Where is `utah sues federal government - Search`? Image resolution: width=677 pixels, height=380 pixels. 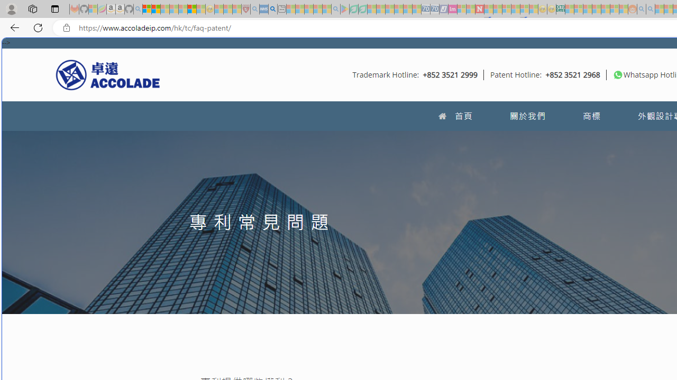 utah sues federal government - Search is located at coordinates (273, 9).